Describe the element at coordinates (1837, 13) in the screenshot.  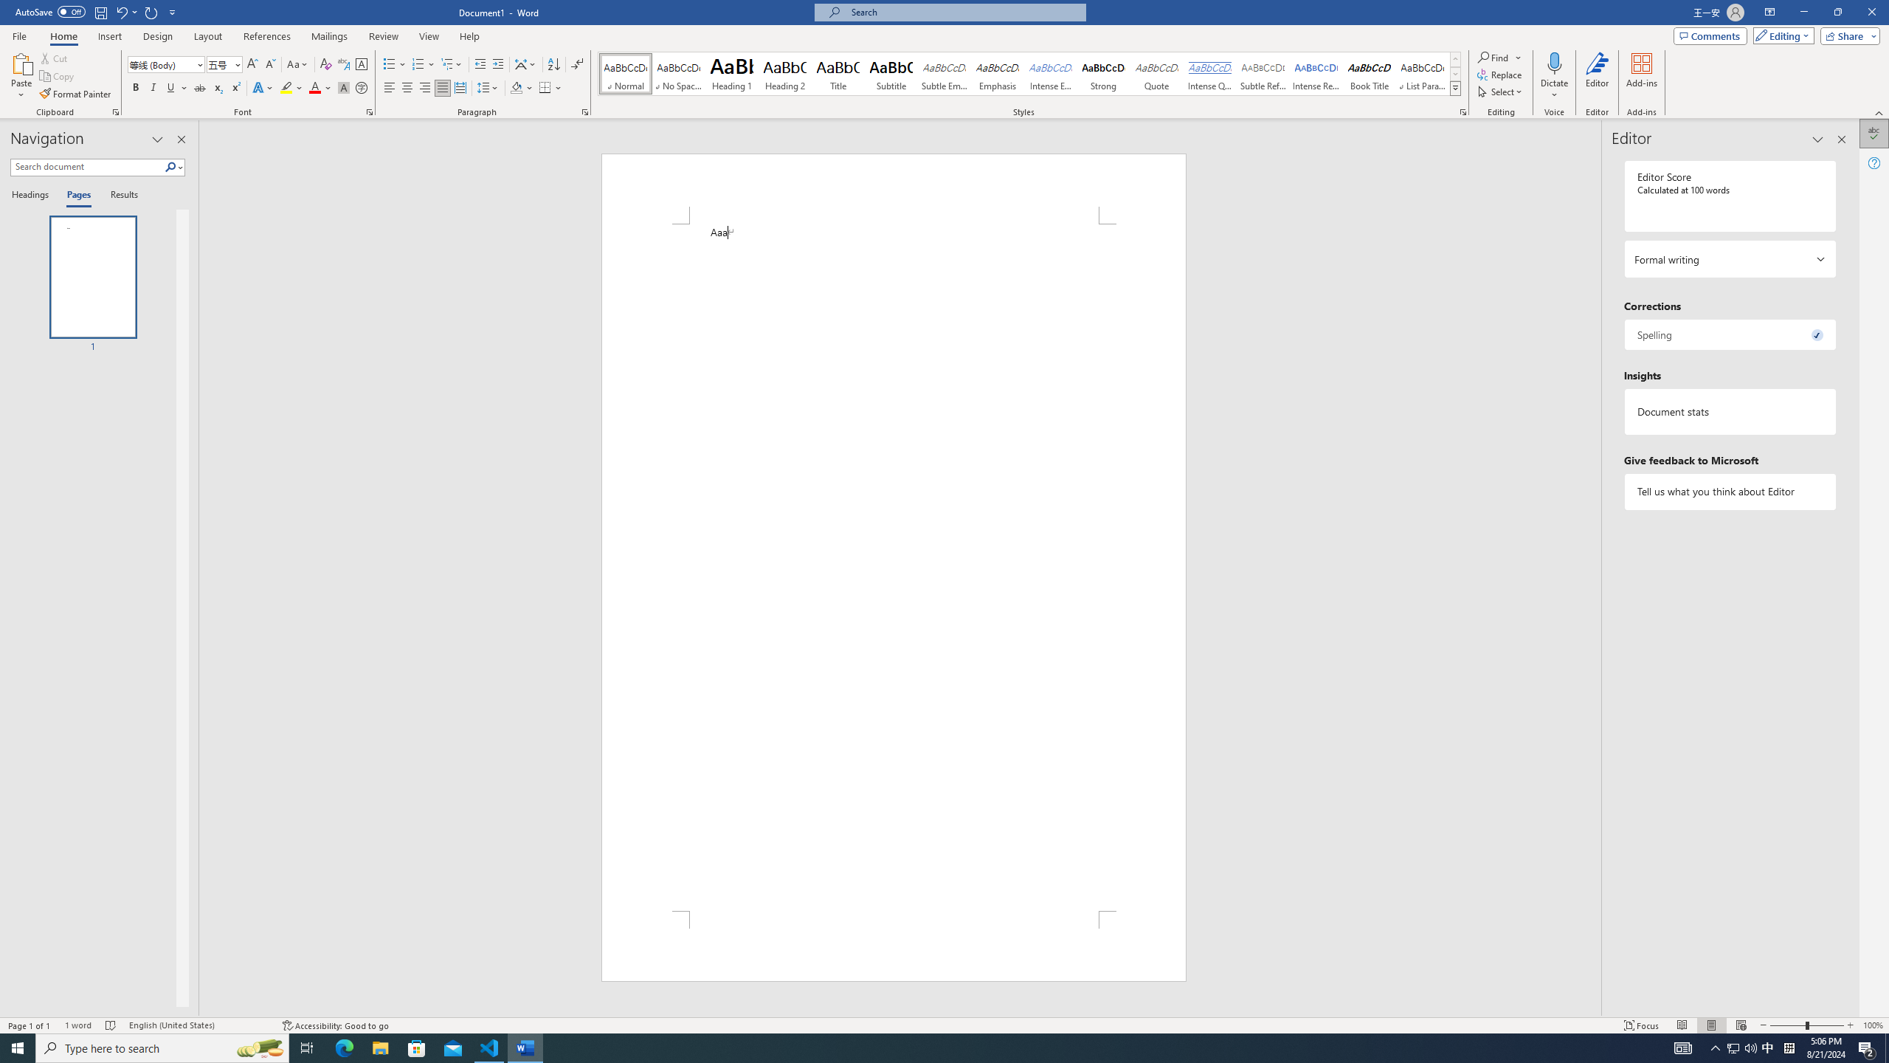
I see `Restore Down` at that location.